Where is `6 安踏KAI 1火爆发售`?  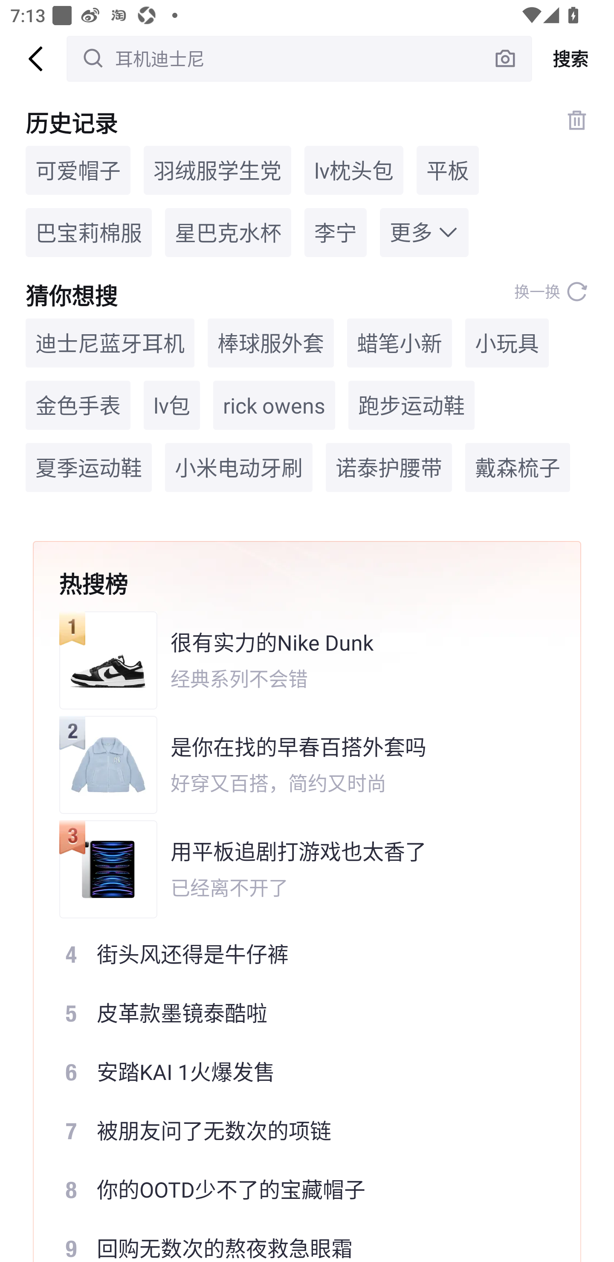 6 安踏KAI 1火爆发售 is located at coordinates (297, 1072).